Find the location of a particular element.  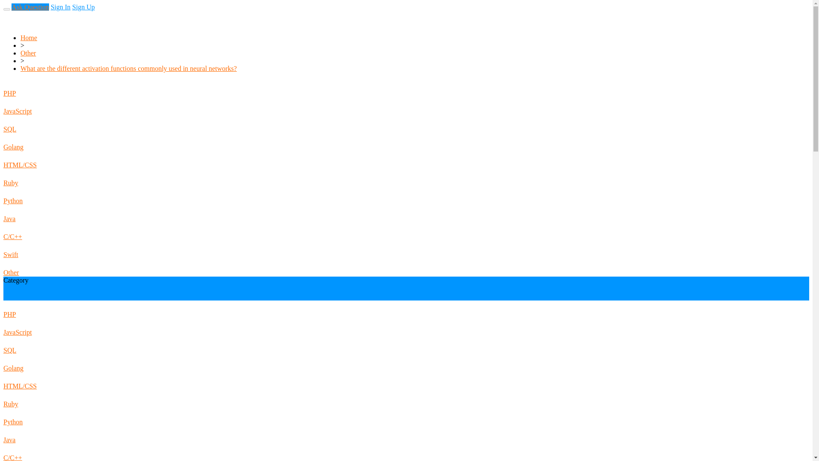

Home is located at coordinates (29, 38).